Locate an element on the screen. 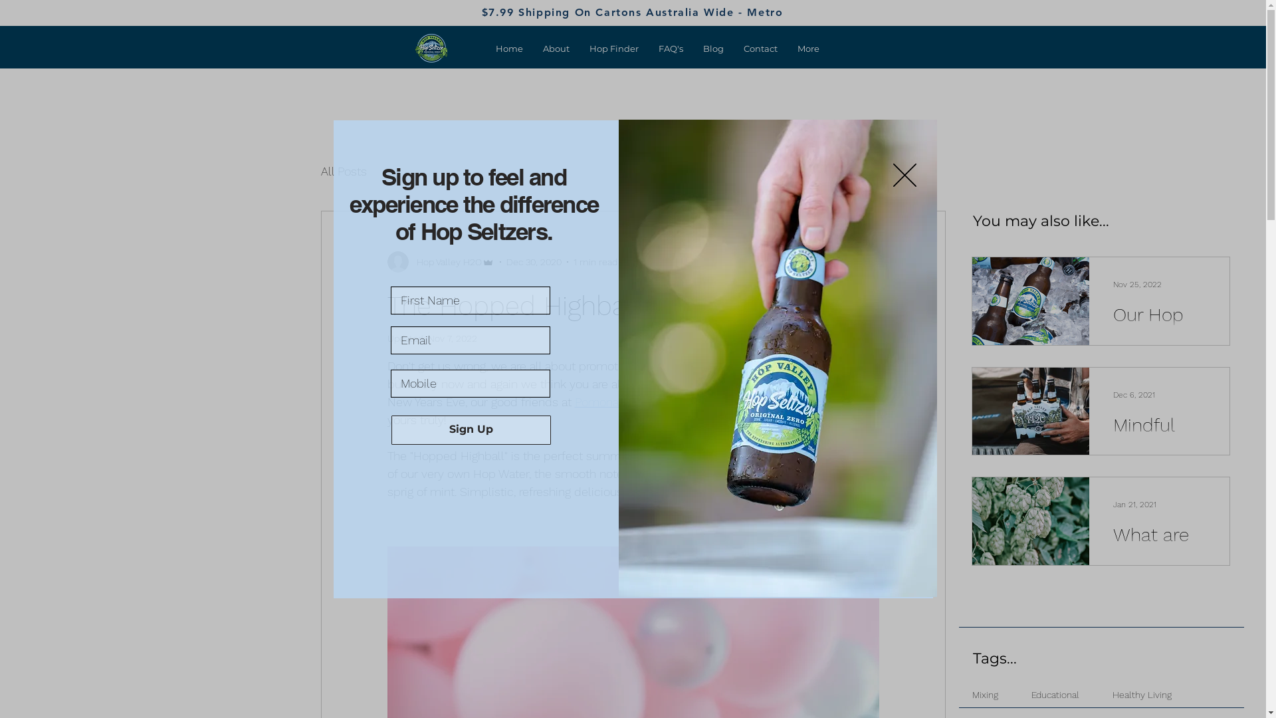 This screenshot has width=1276, height=718. What are Hops? | The Hop Valley FAQs is located at coordinates (1159, 561).